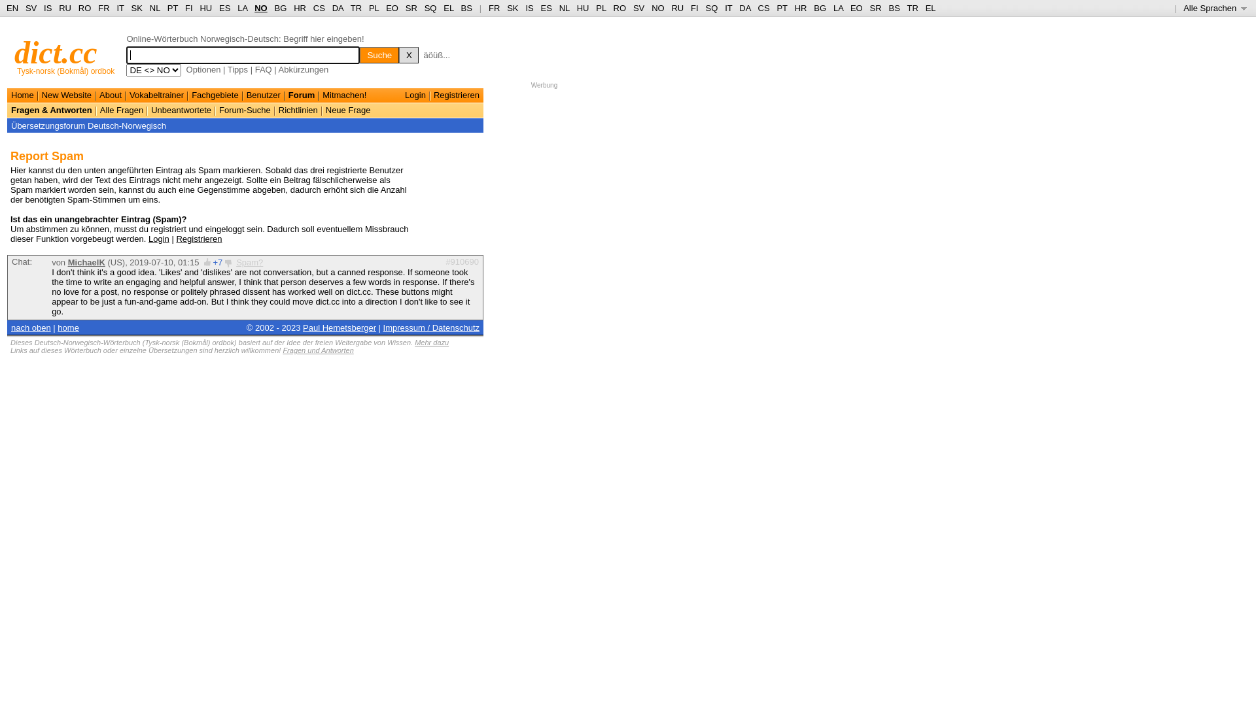  Describe the element at coordinates (801, 8) in the screenshot. I see `HR` at that location.